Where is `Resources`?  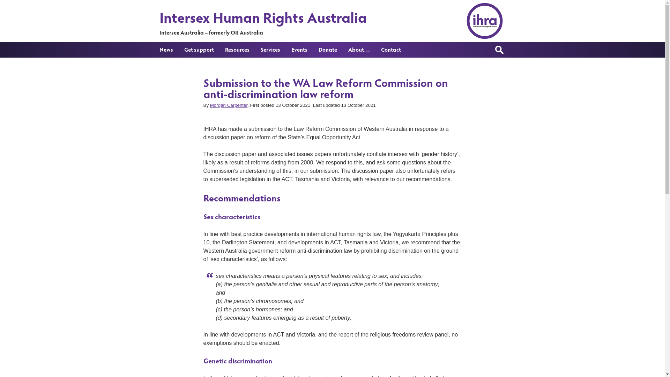
Resources is located at coordinates (237, 50).